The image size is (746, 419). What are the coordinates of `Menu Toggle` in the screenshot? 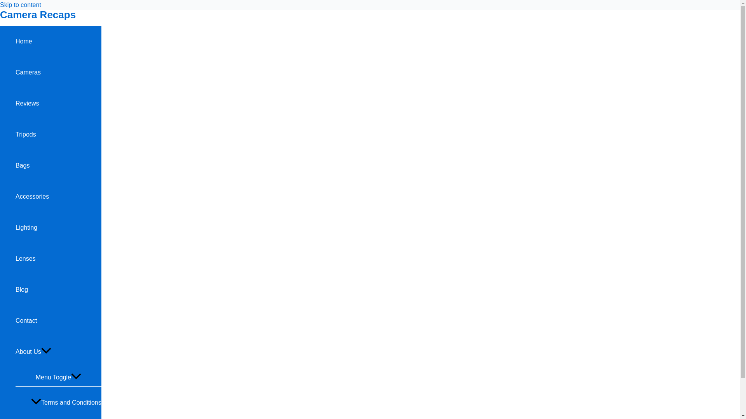 It's located at (58, 377).